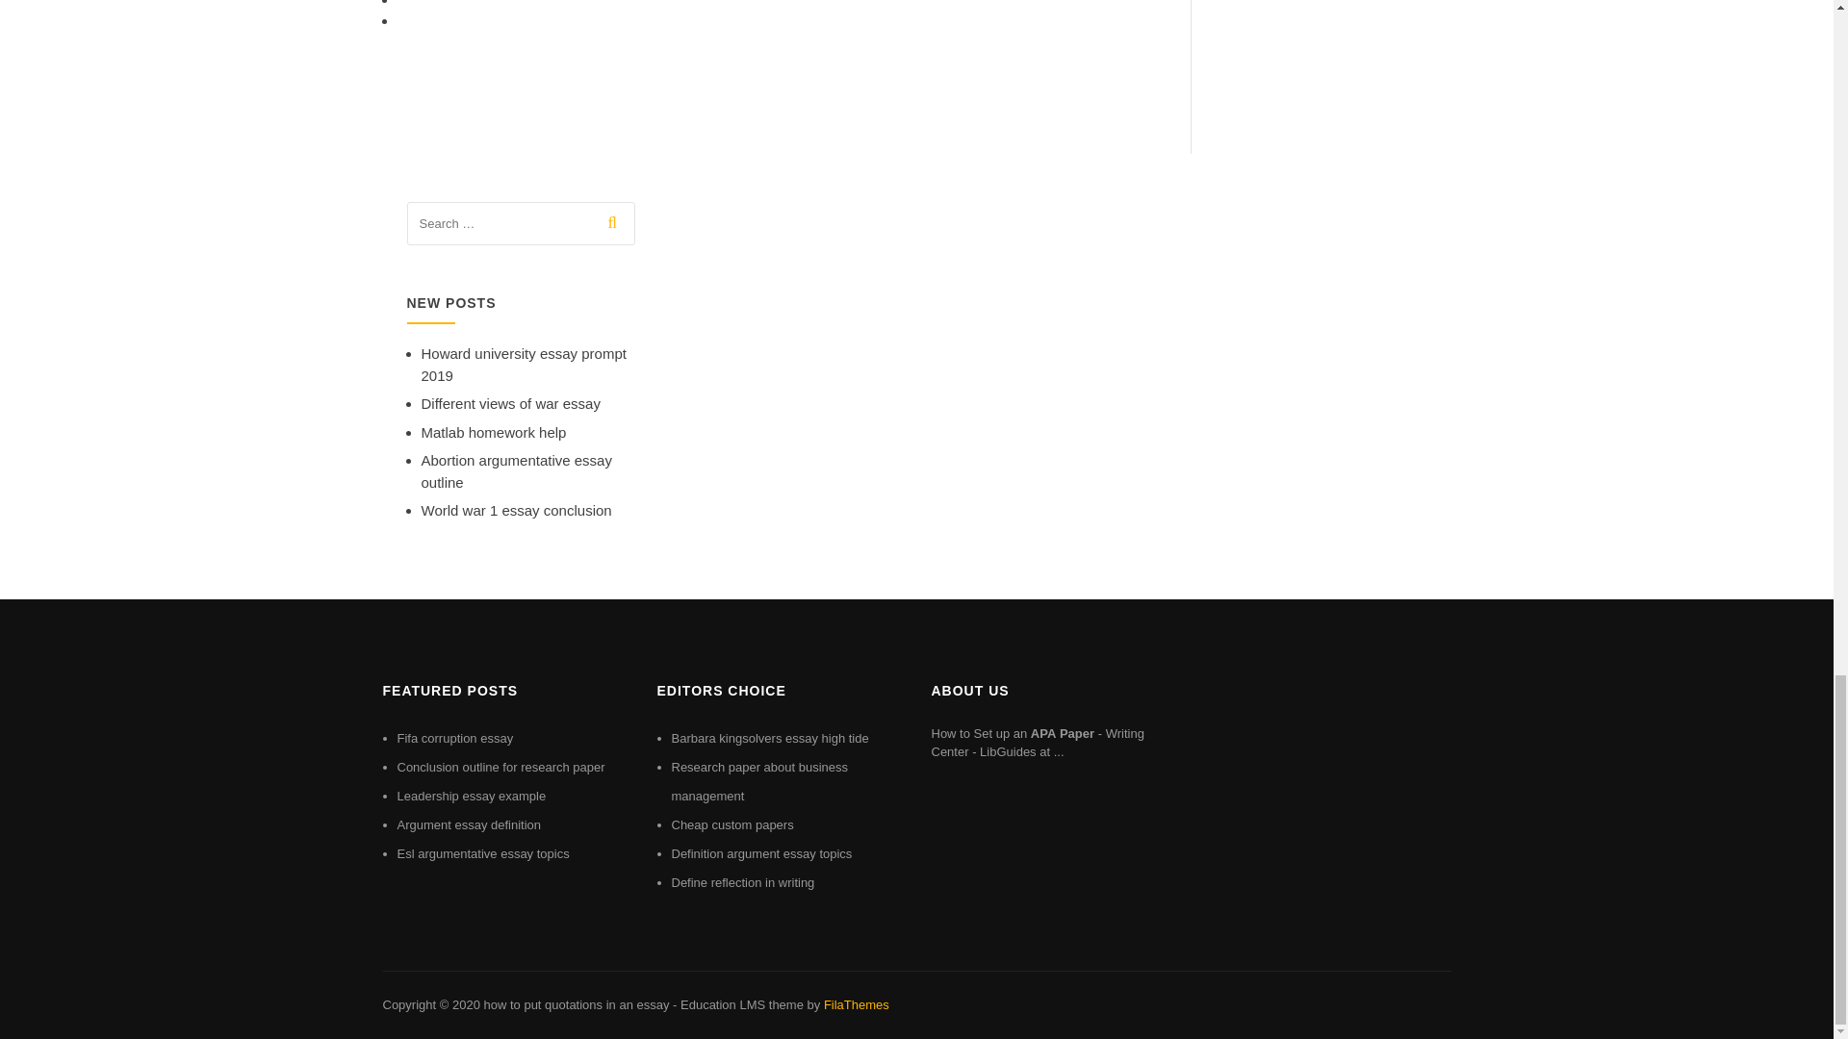 The height and width of the screenshot is (1039, 1848). What do you see at coordinates (733, 824) in the screenshot?
I see `Cheap custom papers` at bounding box center [733, 824].